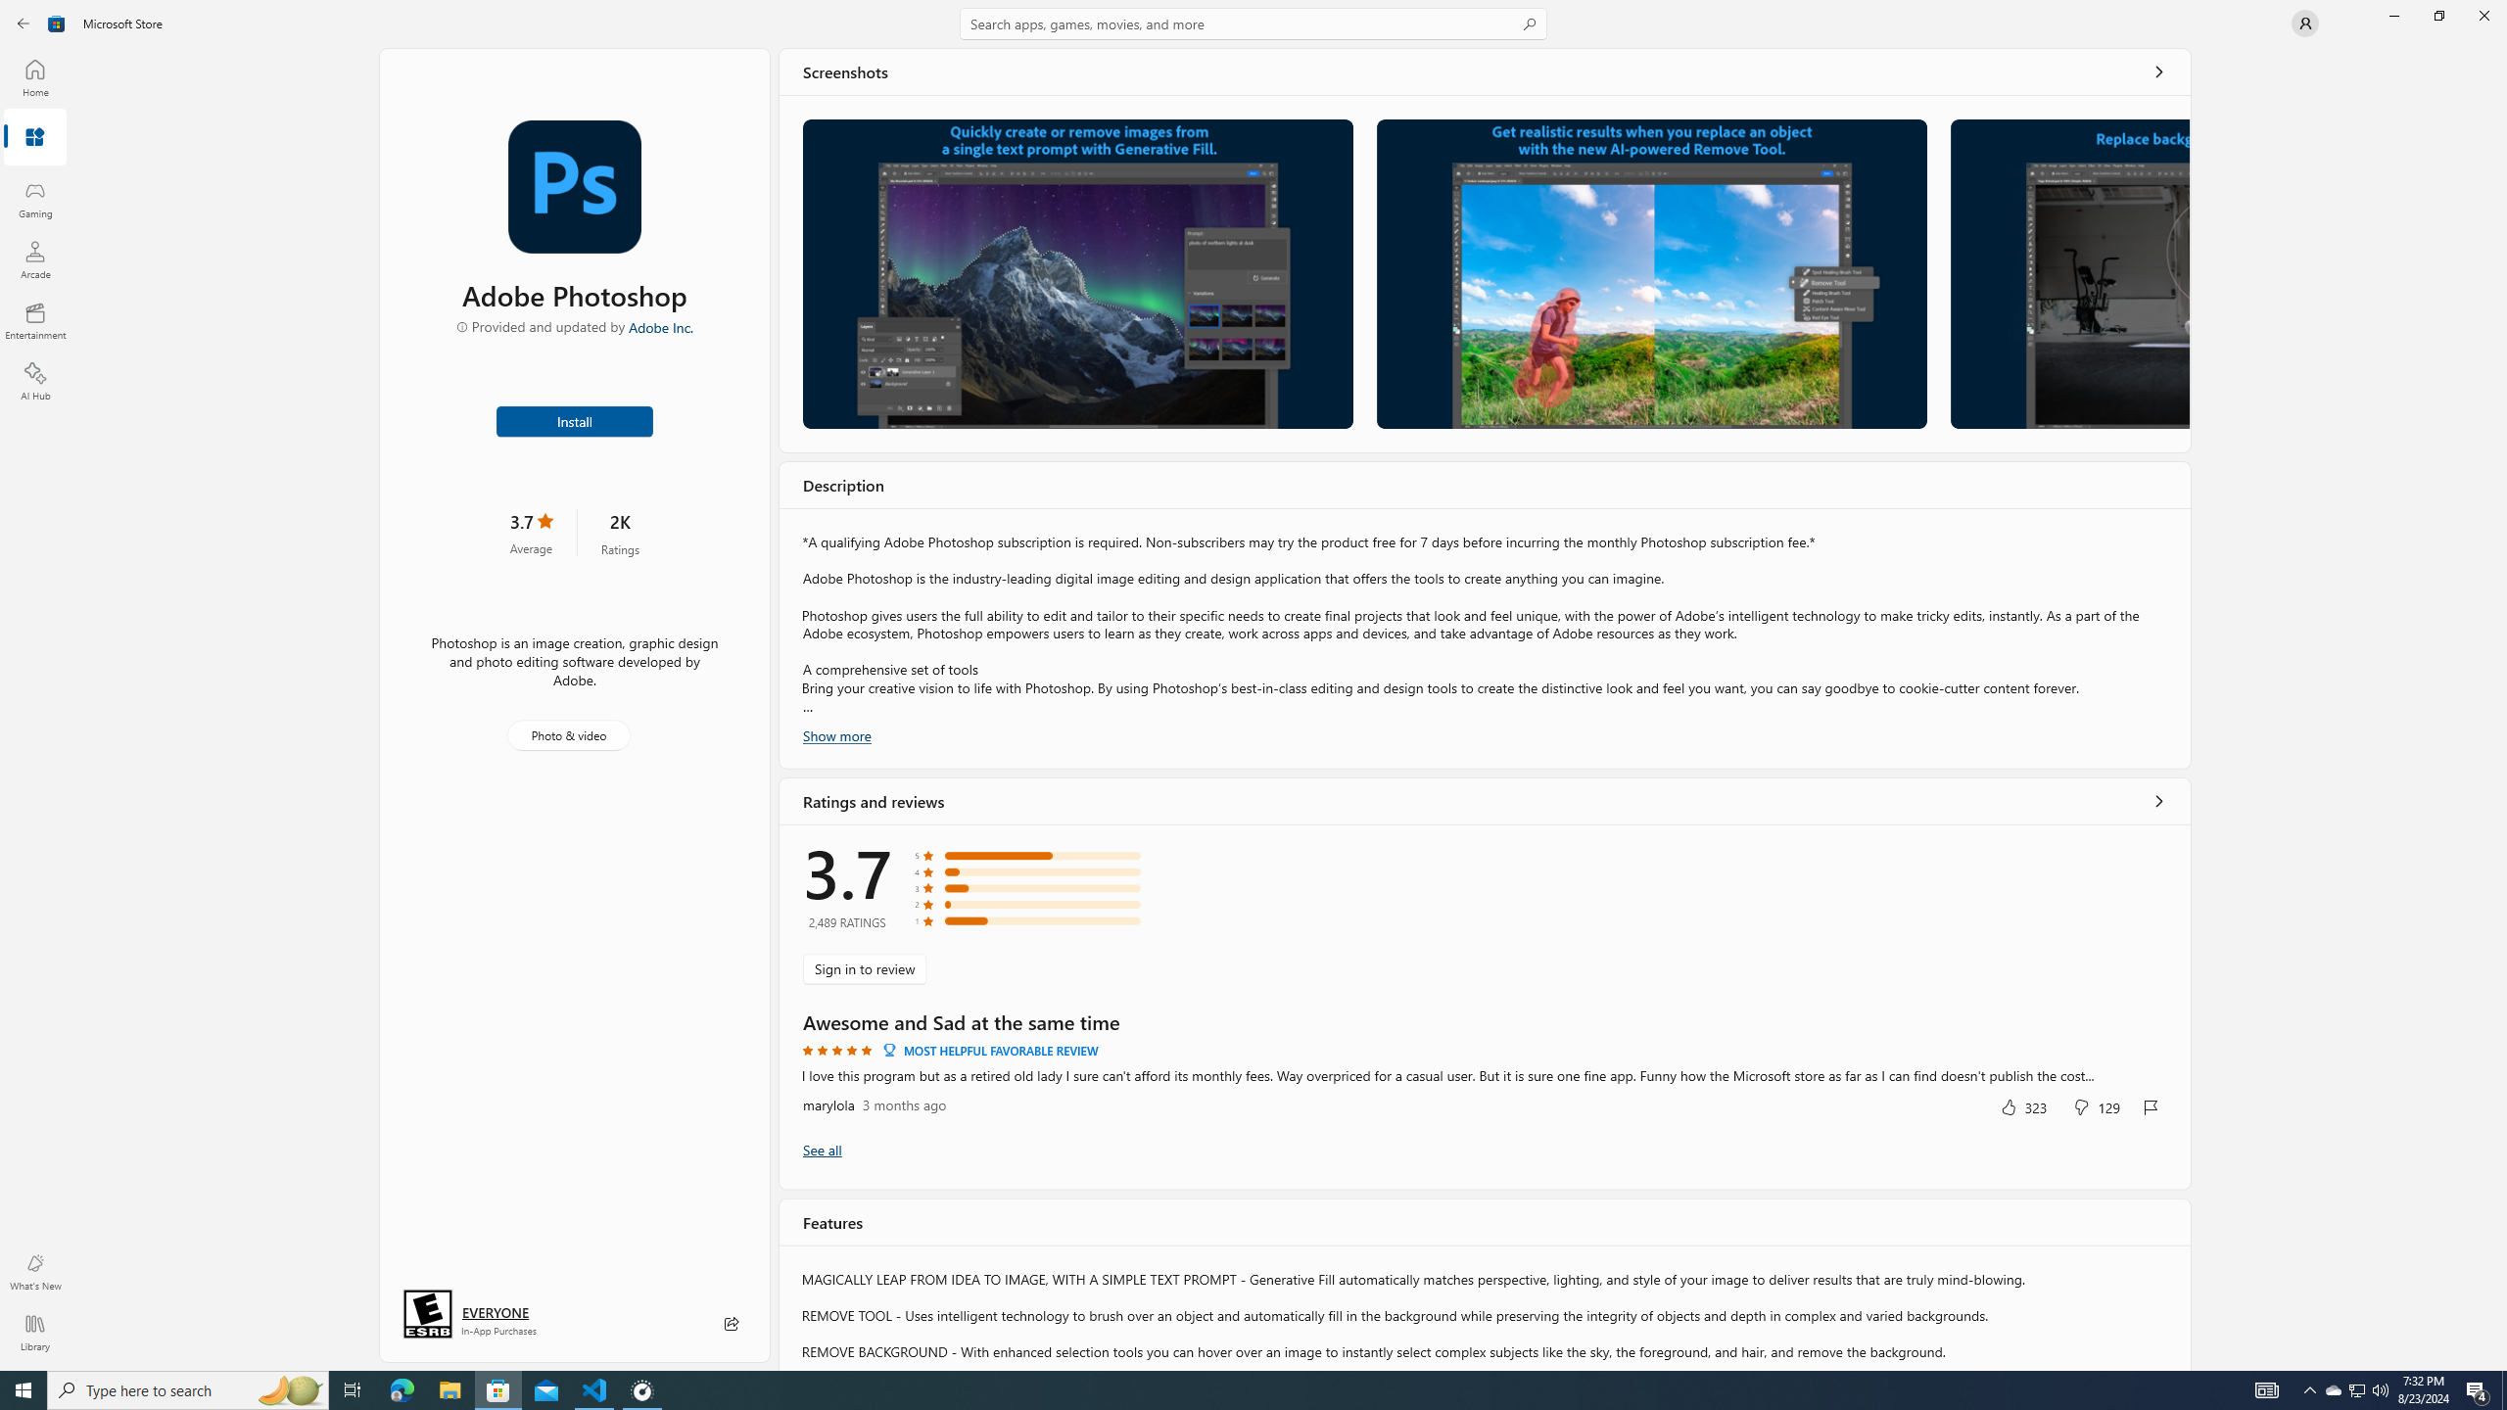  I want to click on Yes, this was helpful. 323 votes., so click(2023, 1106).